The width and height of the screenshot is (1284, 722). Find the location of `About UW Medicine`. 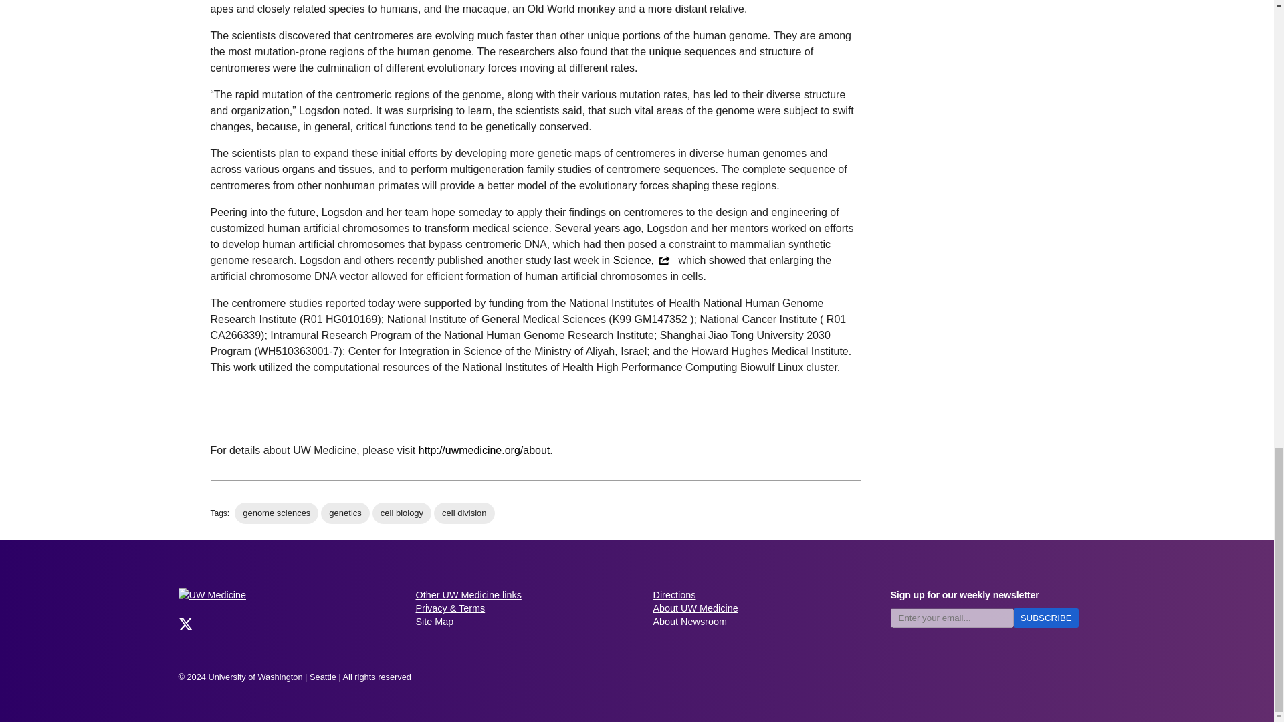

About UW Medicine is located at coordinates (754, 608).